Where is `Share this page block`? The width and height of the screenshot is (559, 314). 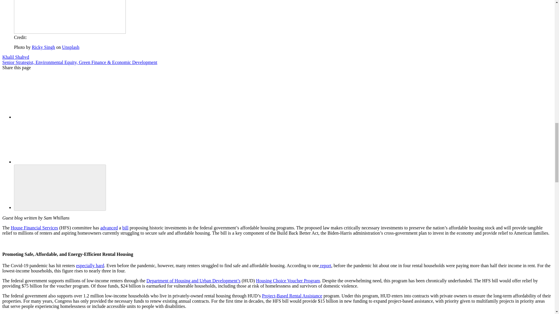 Share this page block is located at coordinates (58, 141).